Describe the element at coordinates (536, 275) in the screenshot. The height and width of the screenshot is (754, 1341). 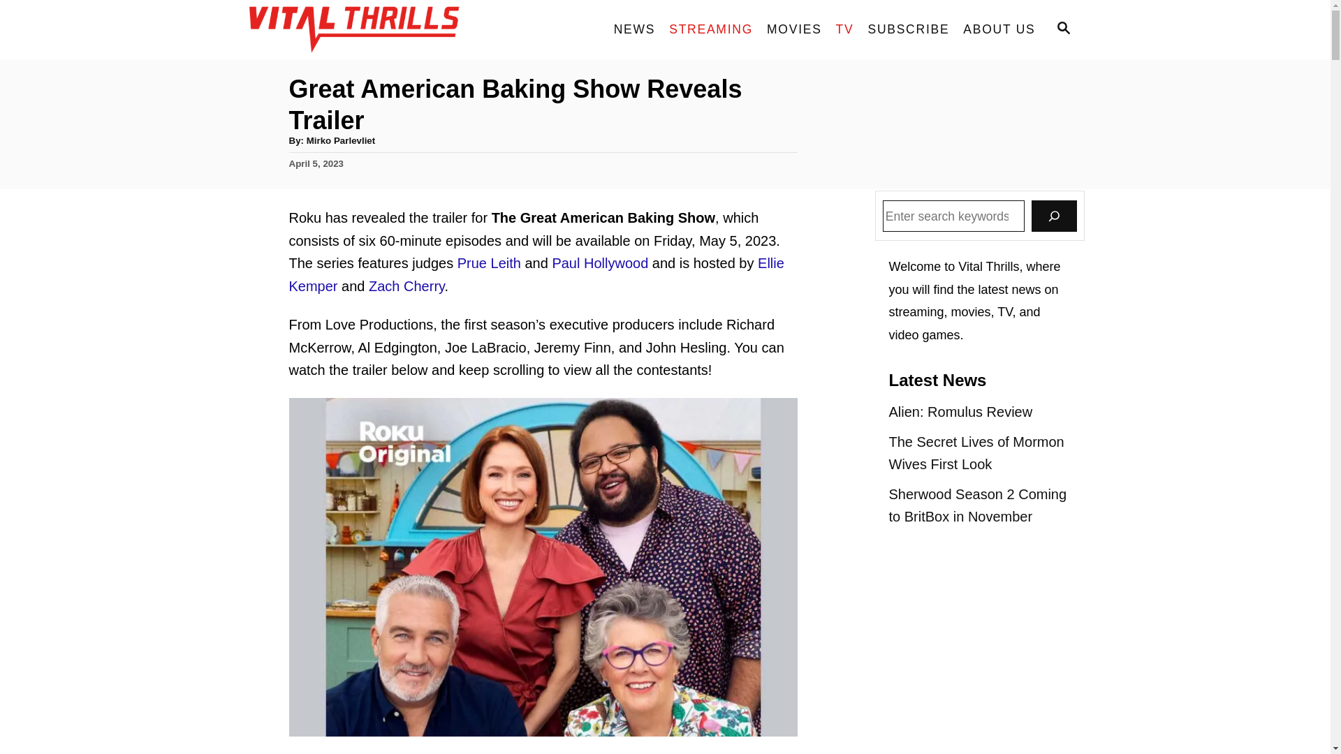
I see `Ellie Kemper` at that location.